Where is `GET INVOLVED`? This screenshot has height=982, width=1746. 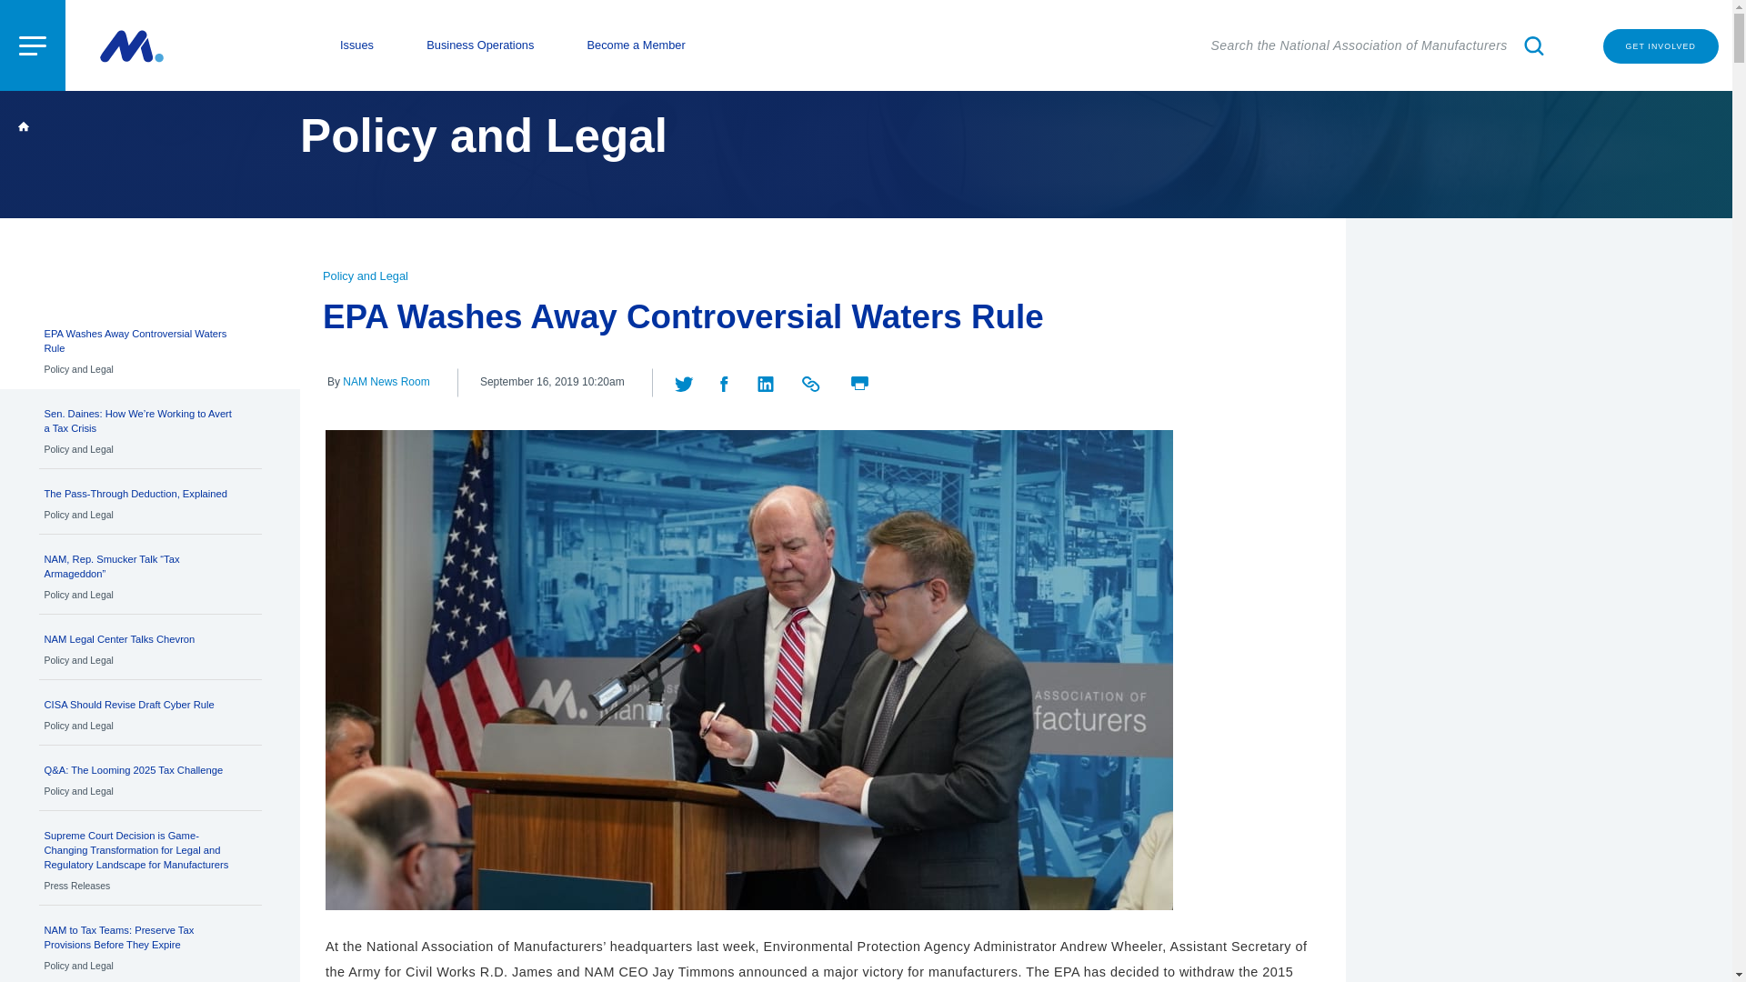
GET INVOLVED is located at coordinates (386, 381).